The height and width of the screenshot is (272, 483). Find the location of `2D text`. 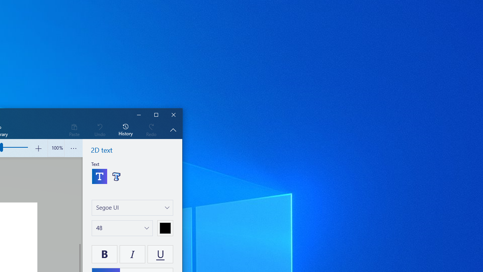

2D text is located at coordinates (100, 176).